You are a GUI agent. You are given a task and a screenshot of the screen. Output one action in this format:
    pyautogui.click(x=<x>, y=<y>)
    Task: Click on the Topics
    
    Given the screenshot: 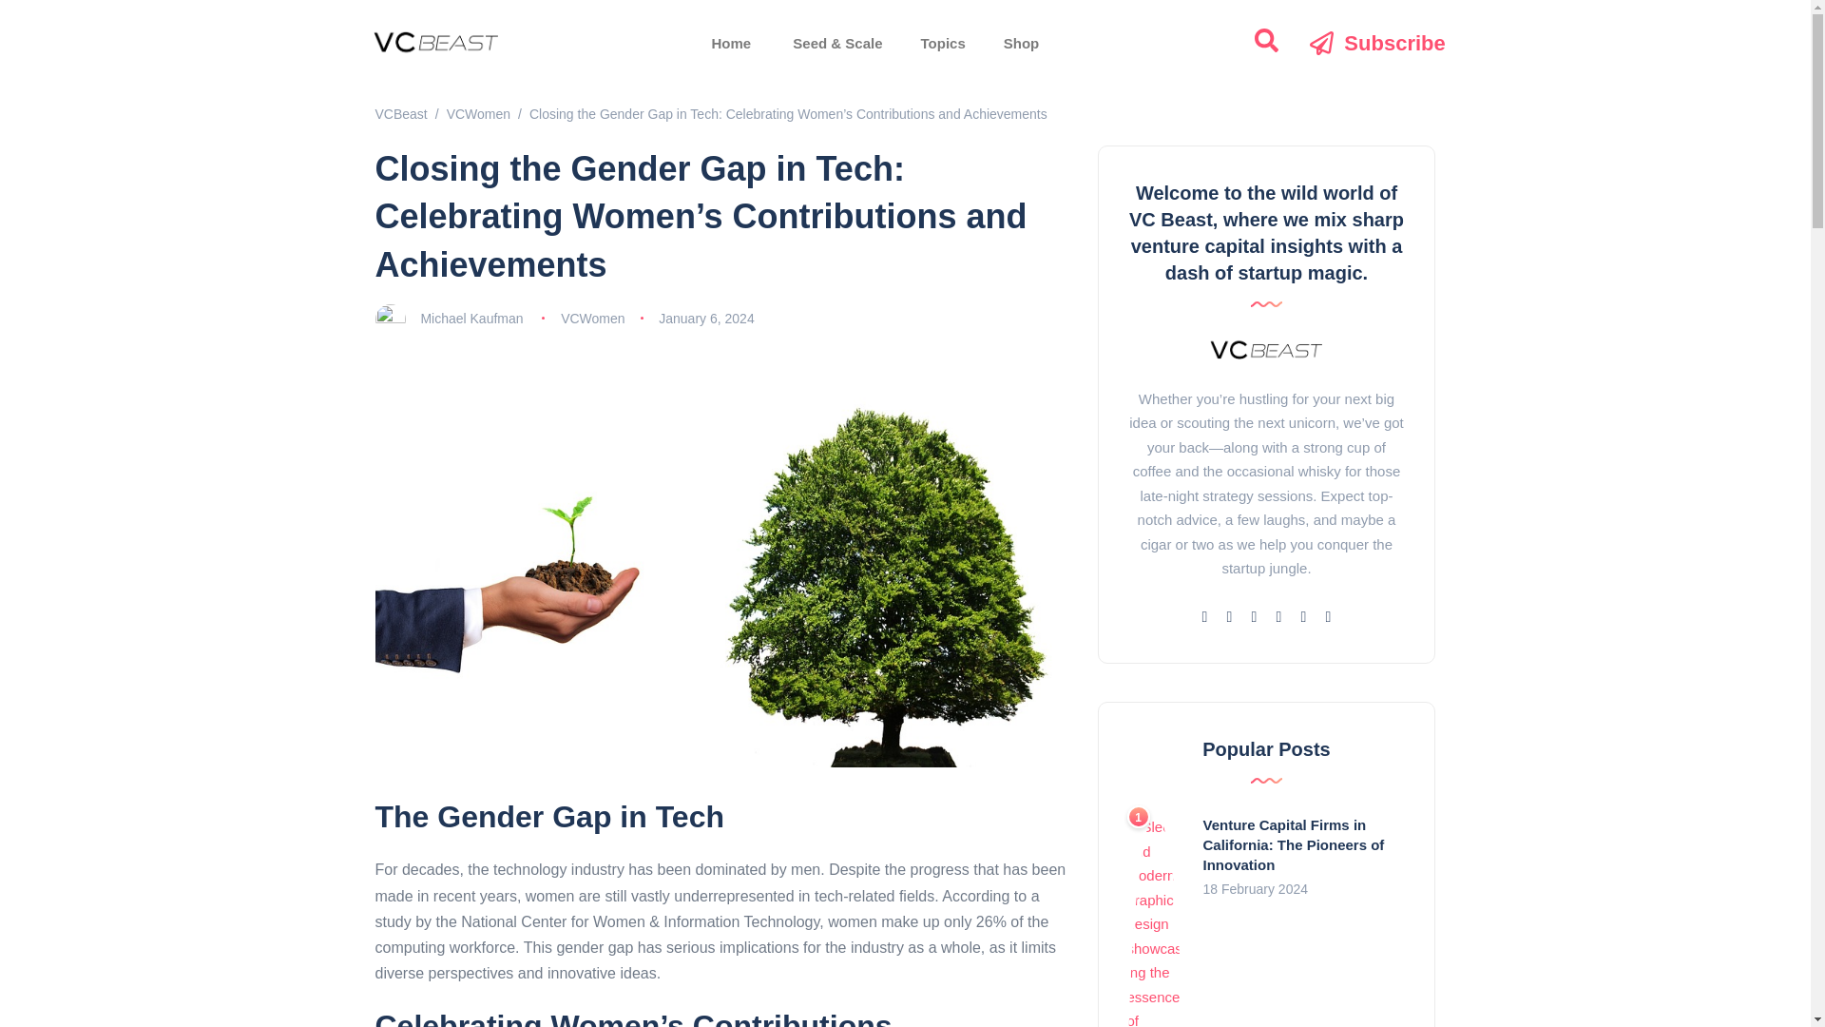 What is the action you would take?
    pyautogui.click(x=943, y=44)
    